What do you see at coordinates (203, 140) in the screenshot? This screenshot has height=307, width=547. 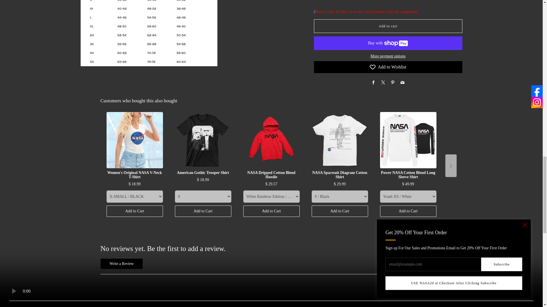 I see `American Gothic Trooper Shirt` at bounding box center [203, 140].